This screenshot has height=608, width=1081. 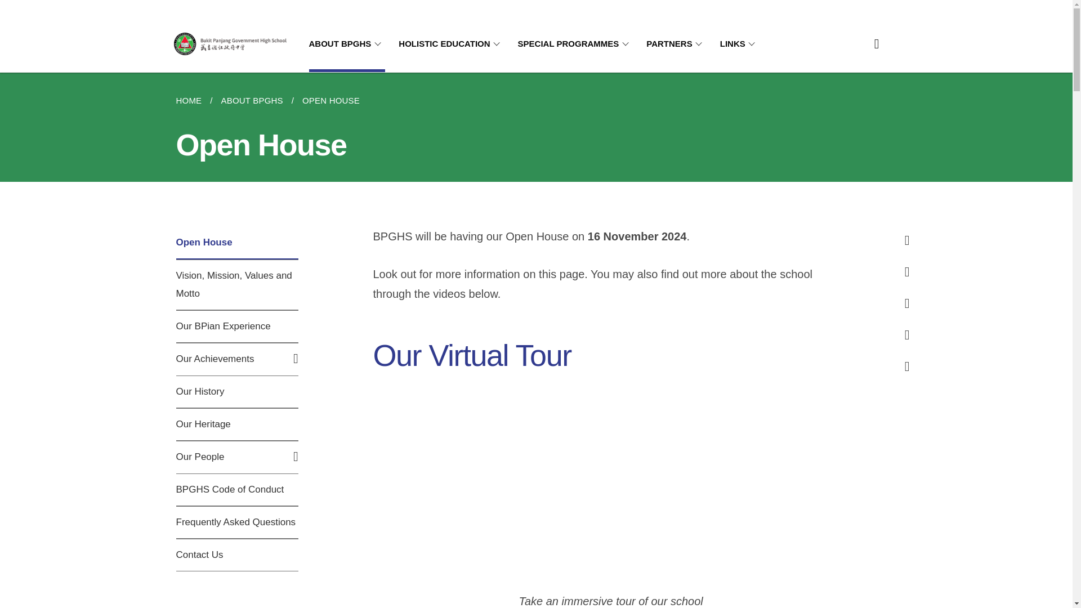 What do you see at coordinates (346, 44) in the screenshot?
I see `ABOUT BPGHS` at bounding box center [346, 44].